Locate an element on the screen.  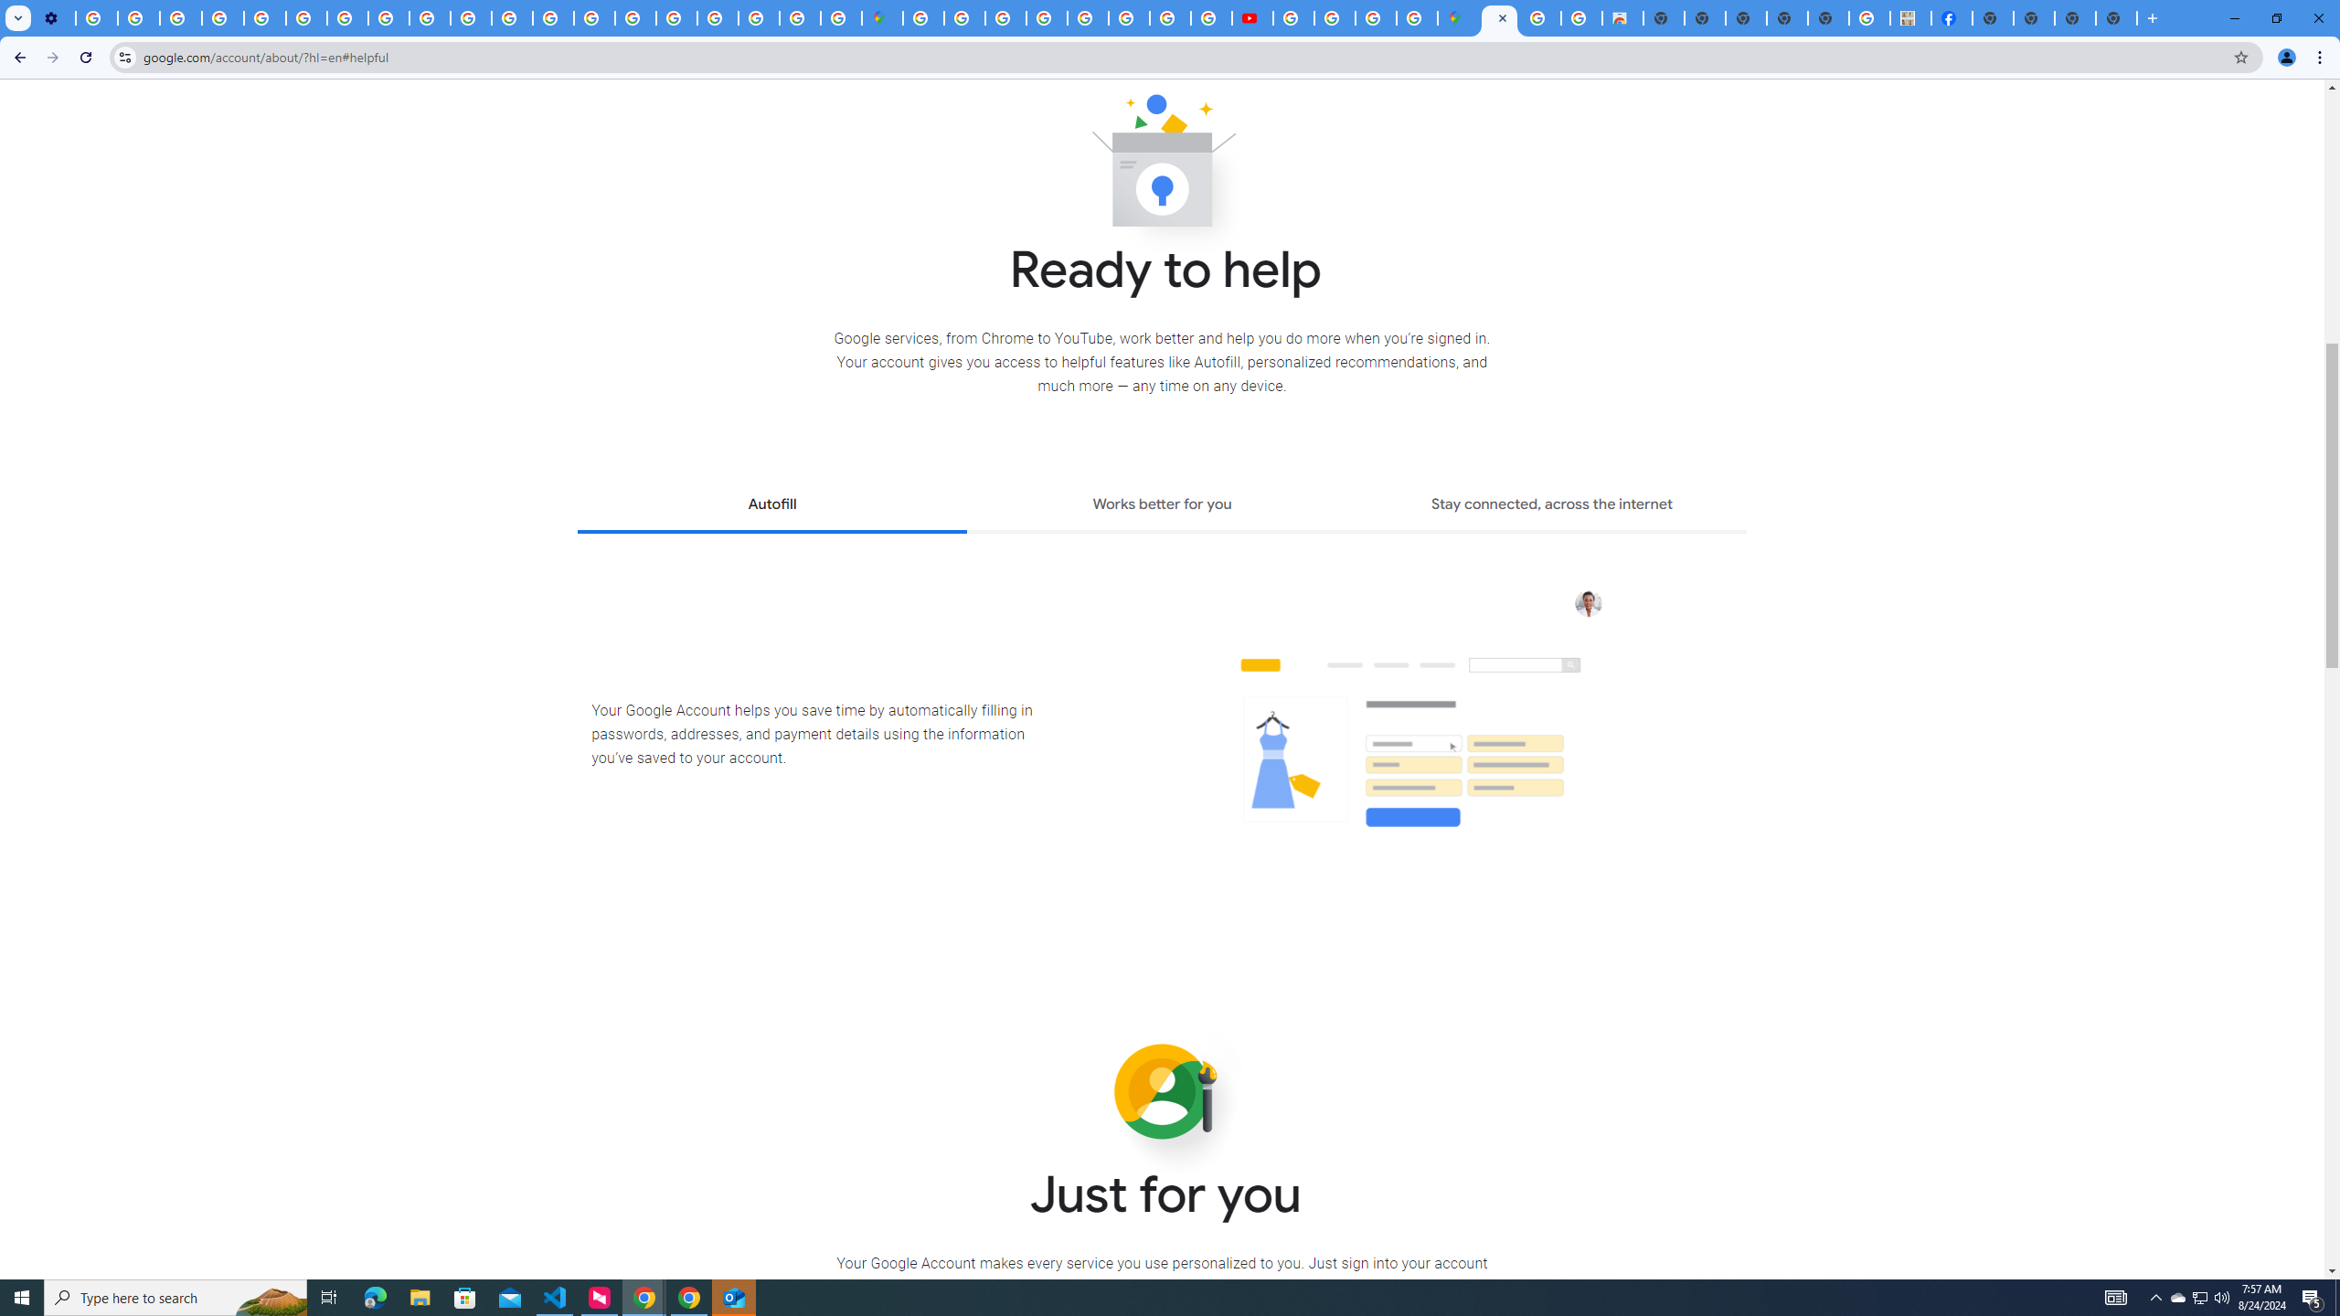
Privacy Checkup is located at coordinates (471, 18).